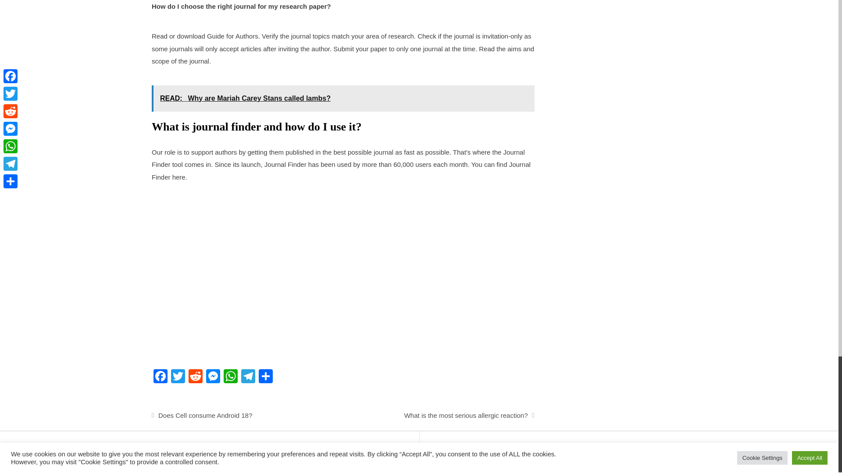 This screenshot has width=842, height=473. I want to click on Telegram, so click(248, 378).